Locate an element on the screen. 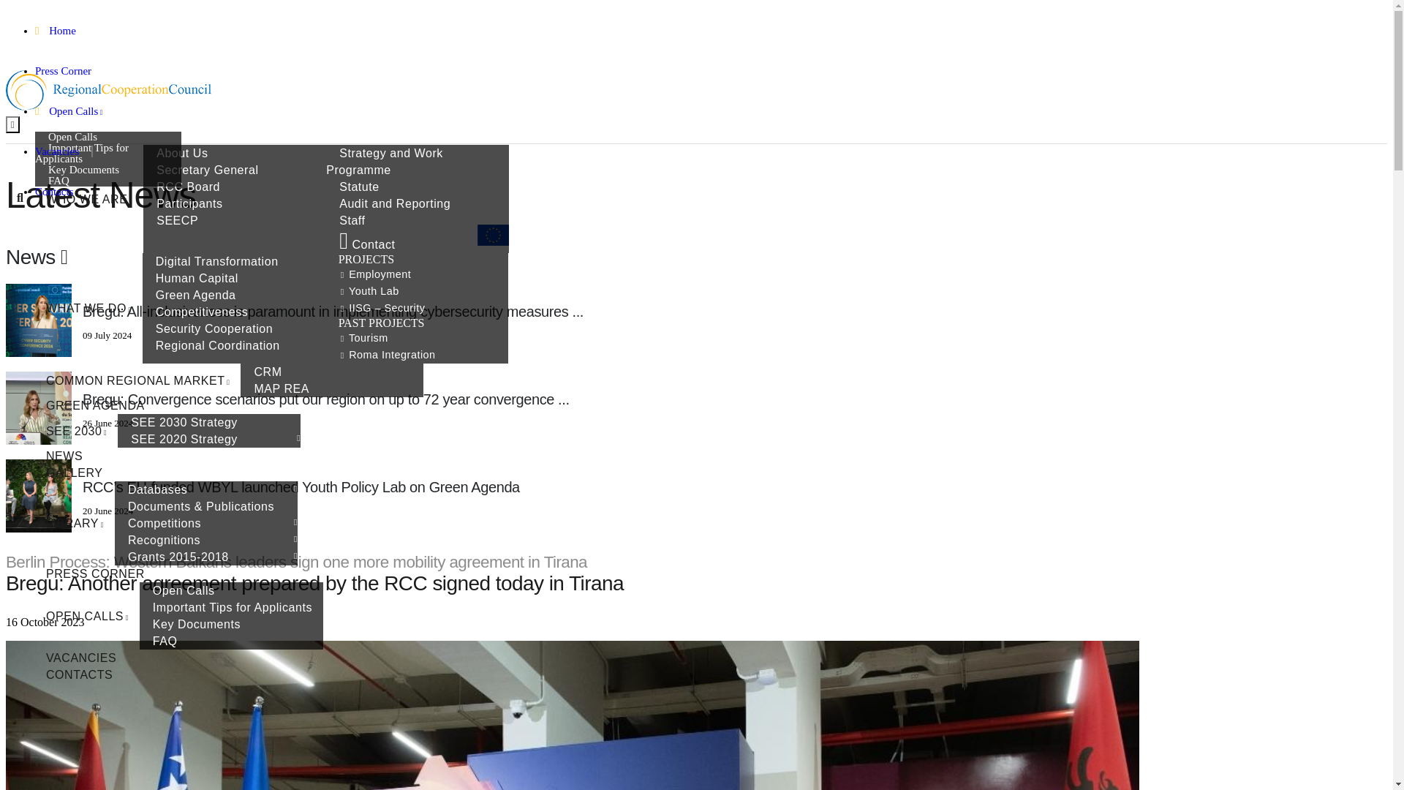 Image resolution: width=1404 pixels, height=790 pixels. About Us is located at coordinates (181, 152).